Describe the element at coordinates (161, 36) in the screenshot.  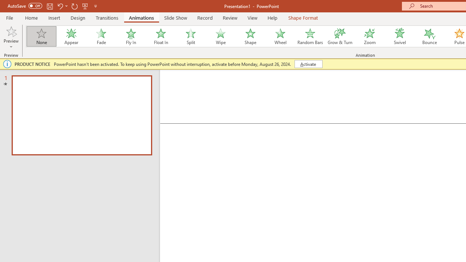
I see `Float In` at that location.